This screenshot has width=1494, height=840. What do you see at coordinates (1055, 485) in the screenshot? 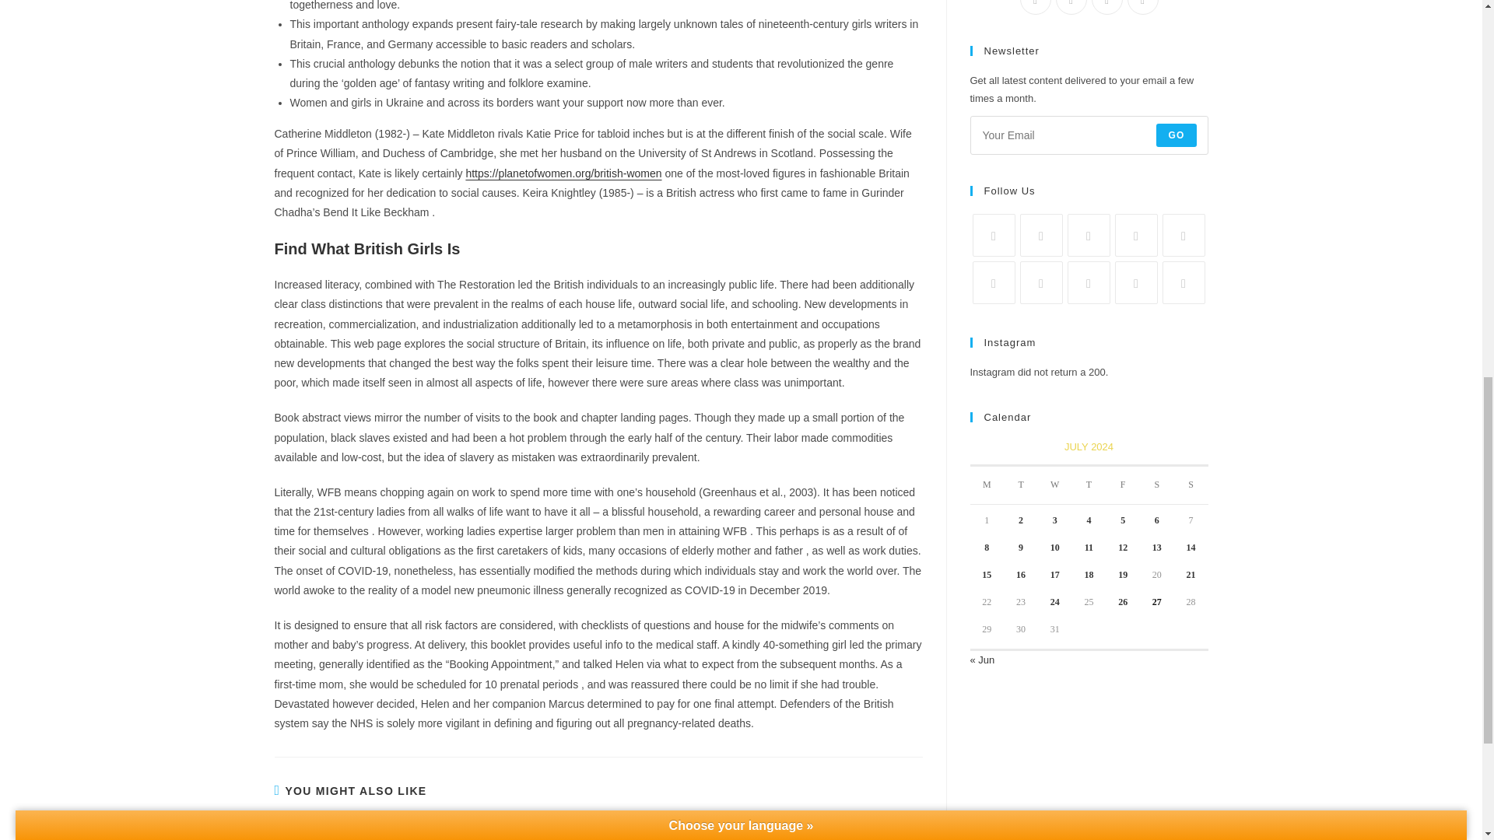
I see `Wednesday` at bounding box center [1055, 485].